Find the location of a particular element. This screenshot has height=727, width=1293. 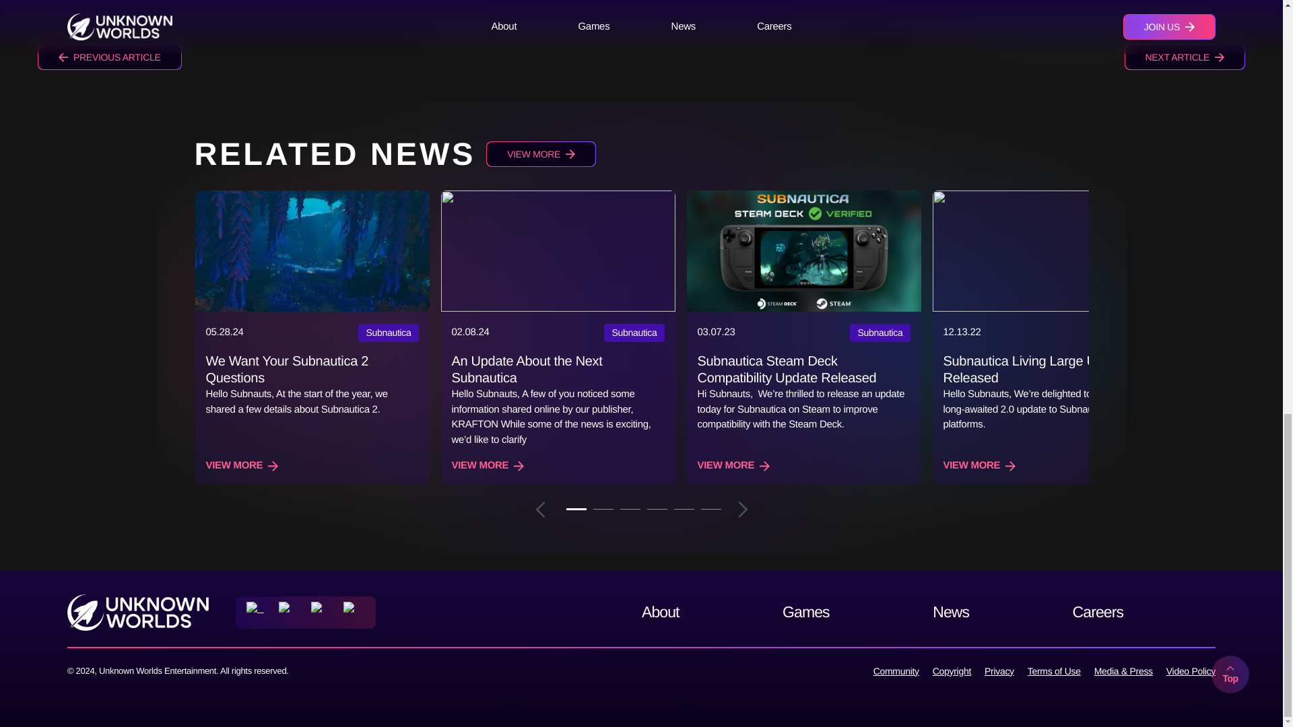

NEXT ARTICLE is located at coordinates (1185, 57).